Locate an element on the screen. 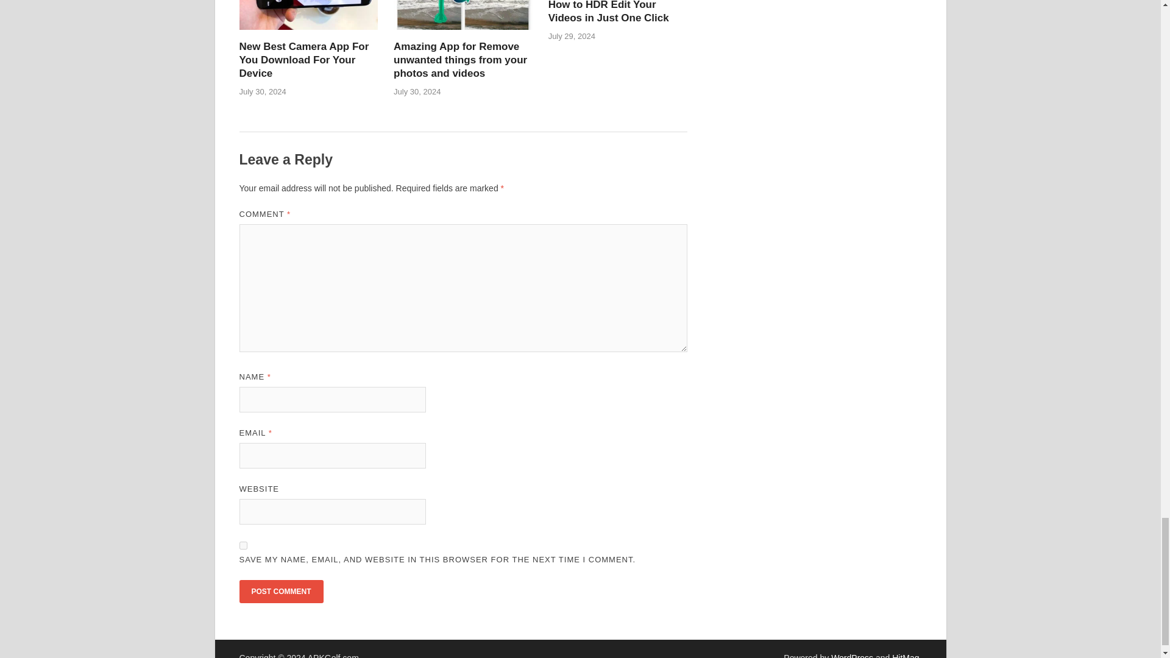 The width and height of the screenshot is (1170, 658). Post Comment is located at coordinates (280, 591).